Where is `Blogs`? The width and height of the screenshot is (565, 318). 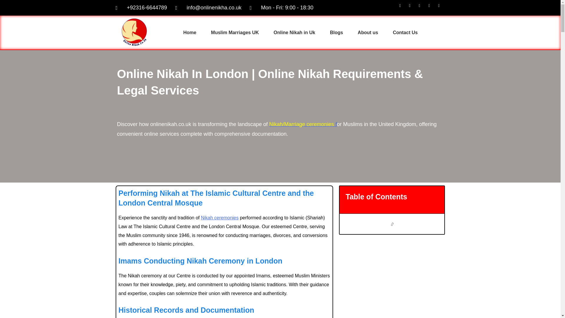 Blogs is located at coordinates (336, 33).